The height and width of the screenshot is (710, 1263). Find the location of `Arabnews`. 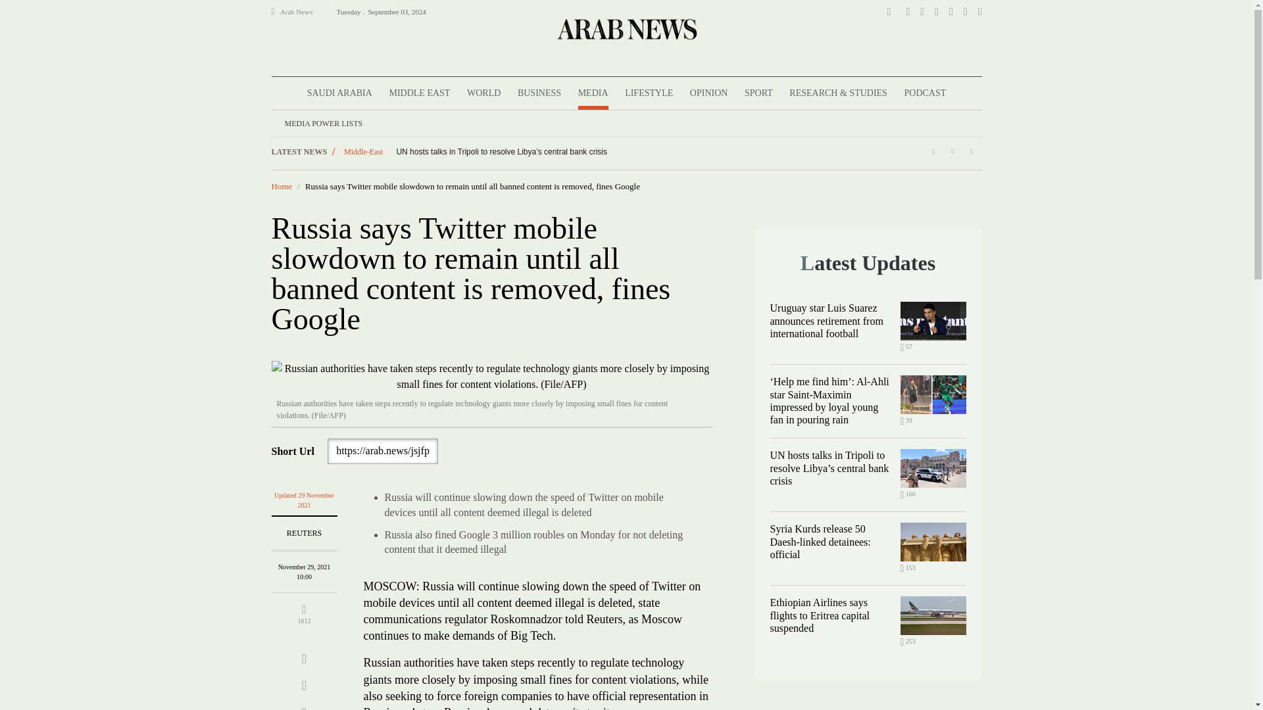

Arabnews is located at coordinates (626, 28).